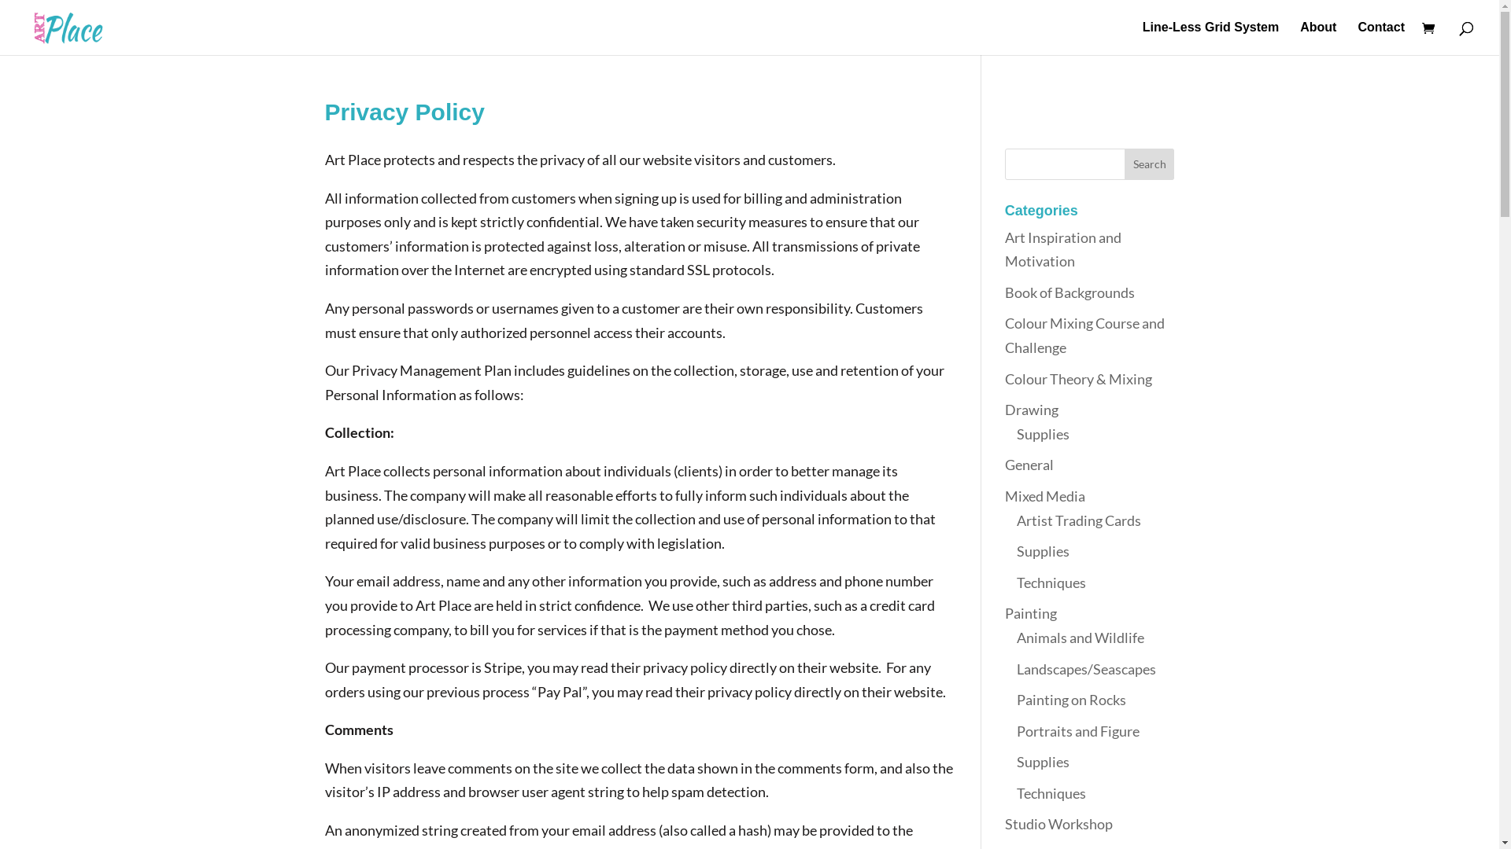  I want to click on Animals and Wildlife, so click(1081, 638).